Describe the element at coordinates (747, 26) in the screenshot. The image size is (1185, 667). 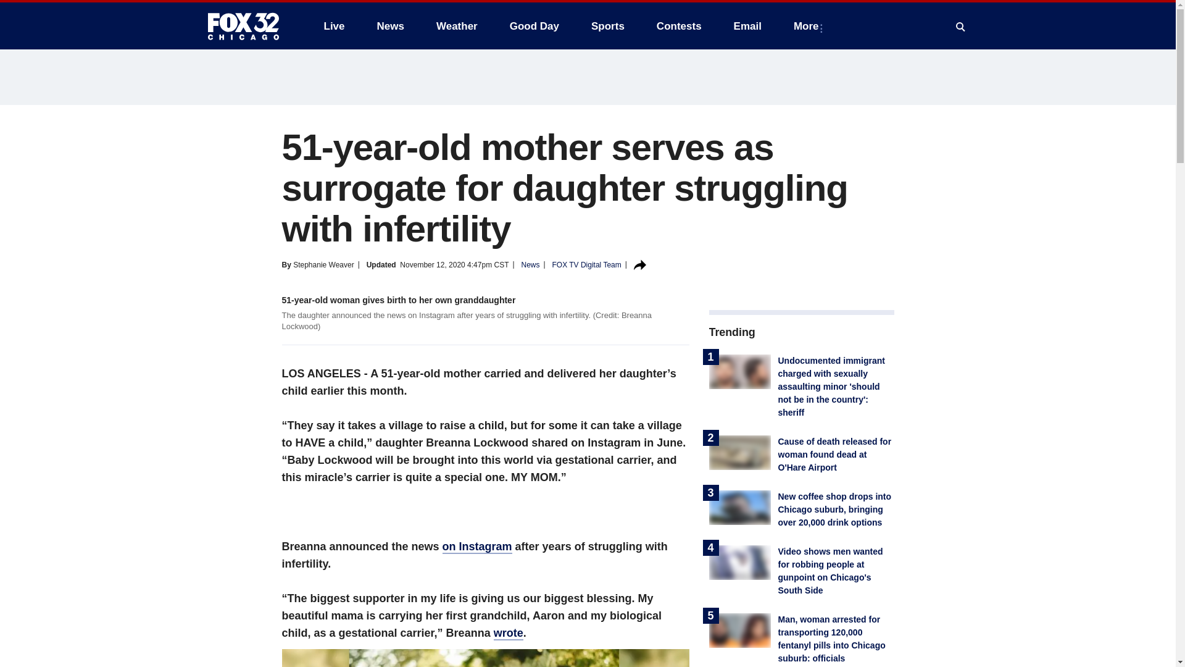
I see `Email` at that location.